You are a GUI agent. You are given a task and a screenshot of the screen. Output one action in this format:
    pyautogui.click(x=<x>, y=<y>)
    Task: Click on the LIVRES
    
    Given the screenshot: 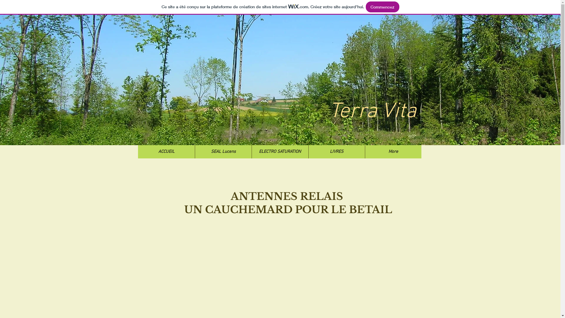 What is the action you would take?
    pyautogui.click(x=337, y=152)
    